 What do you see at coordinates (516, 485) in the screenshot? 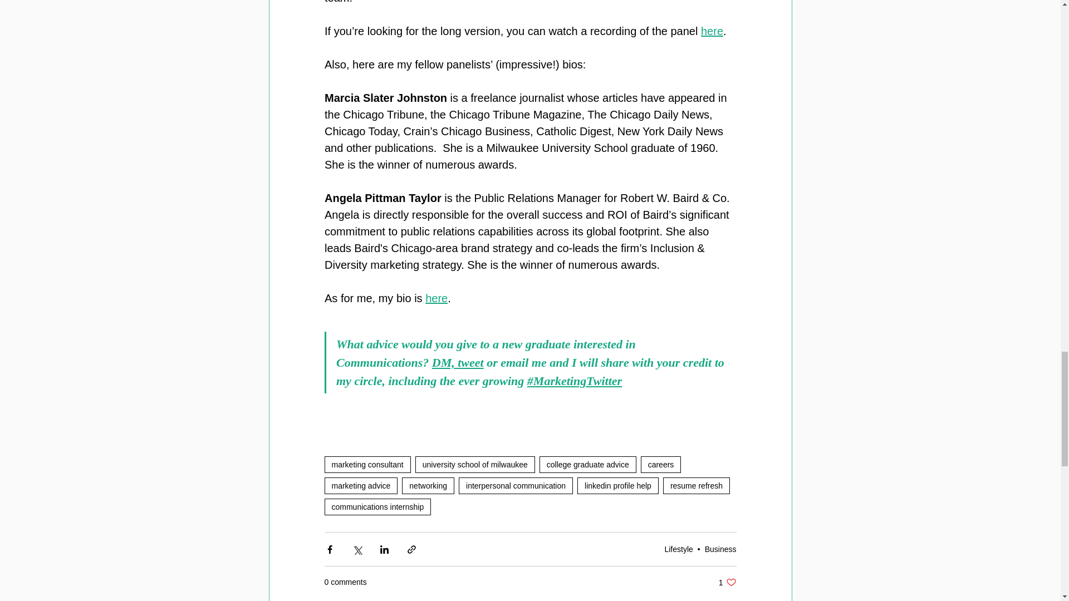
I see `here` at bounding box center [516, 485].